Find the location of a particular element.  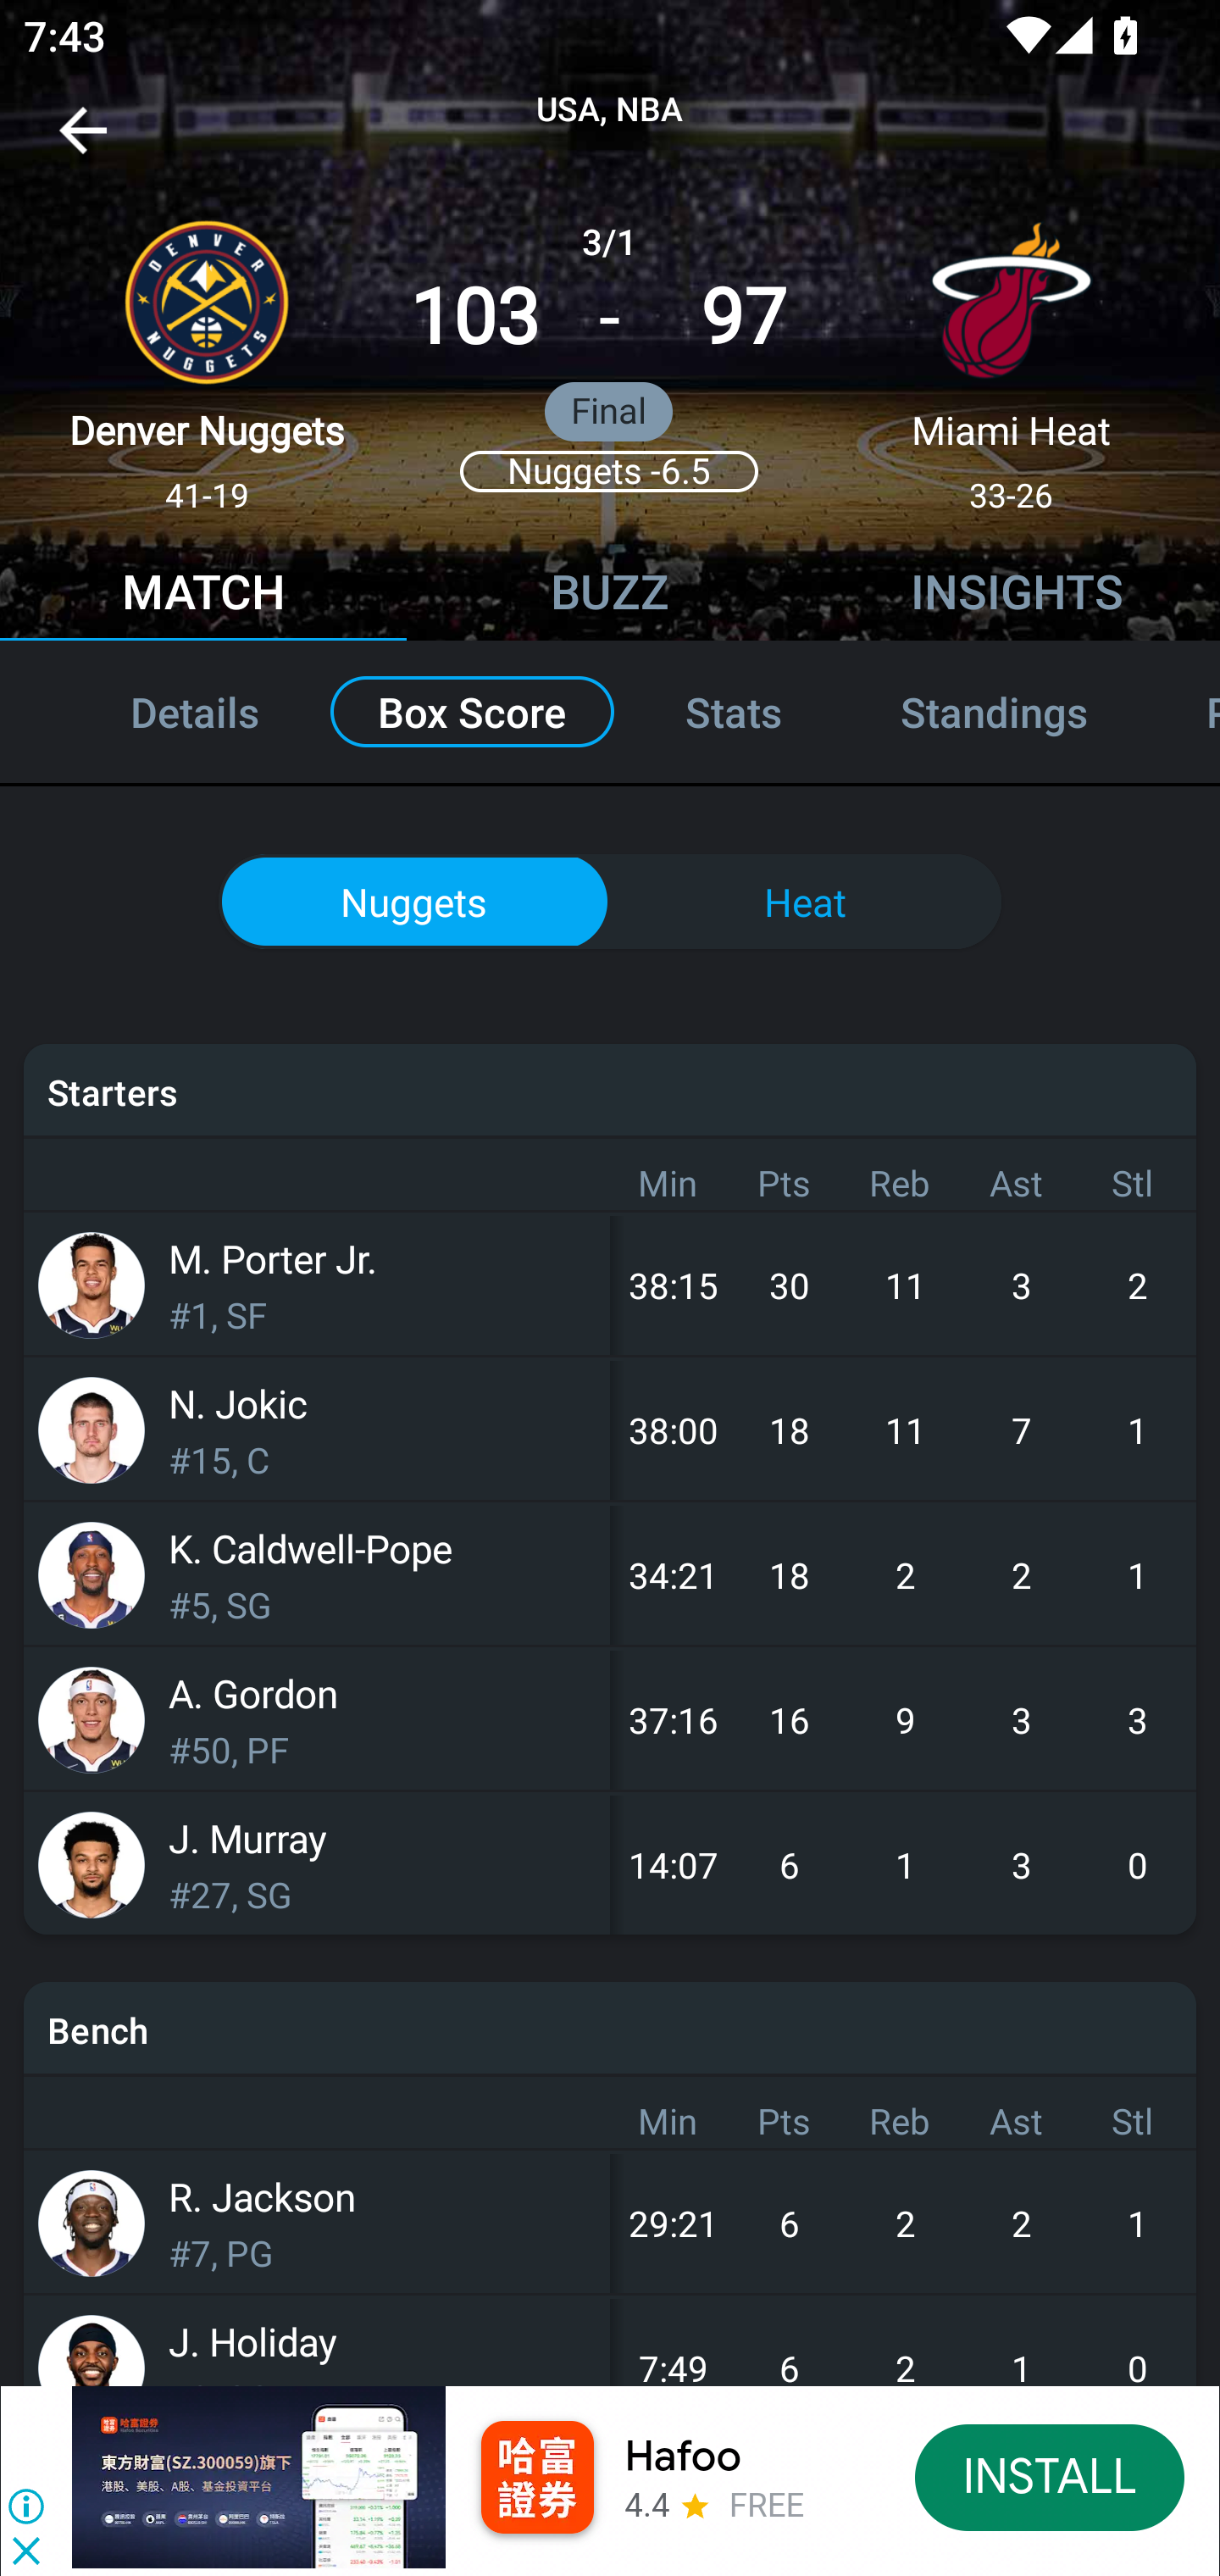

M. Porter Jr. #1, SF is located at coordinates (317, 1285).